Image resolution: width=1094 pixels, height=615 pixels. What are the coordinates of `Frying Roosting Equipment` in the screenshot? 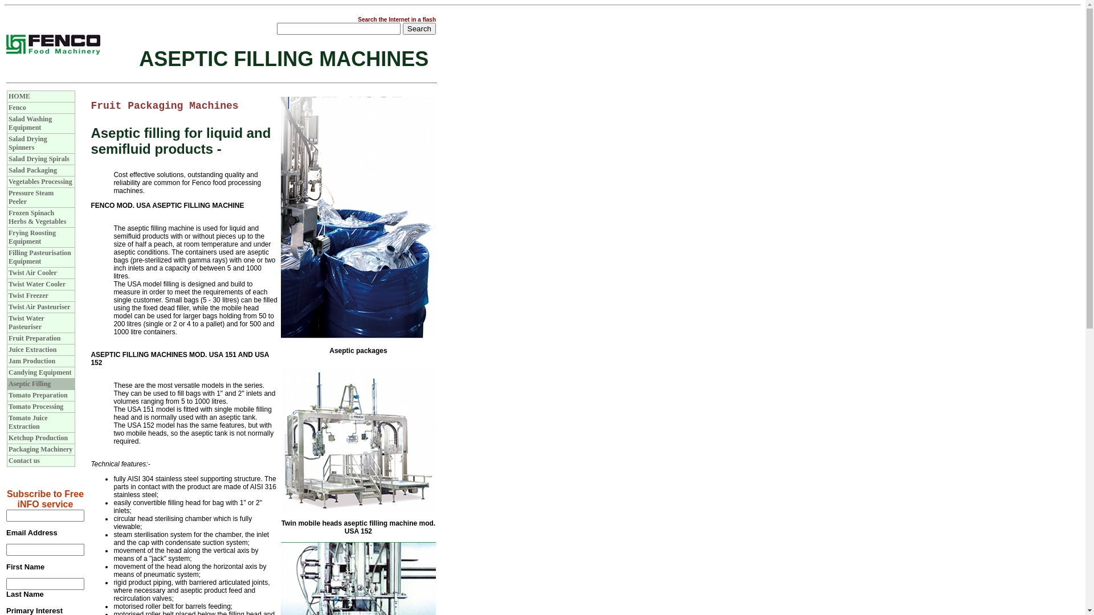 It's located at (32, 237).